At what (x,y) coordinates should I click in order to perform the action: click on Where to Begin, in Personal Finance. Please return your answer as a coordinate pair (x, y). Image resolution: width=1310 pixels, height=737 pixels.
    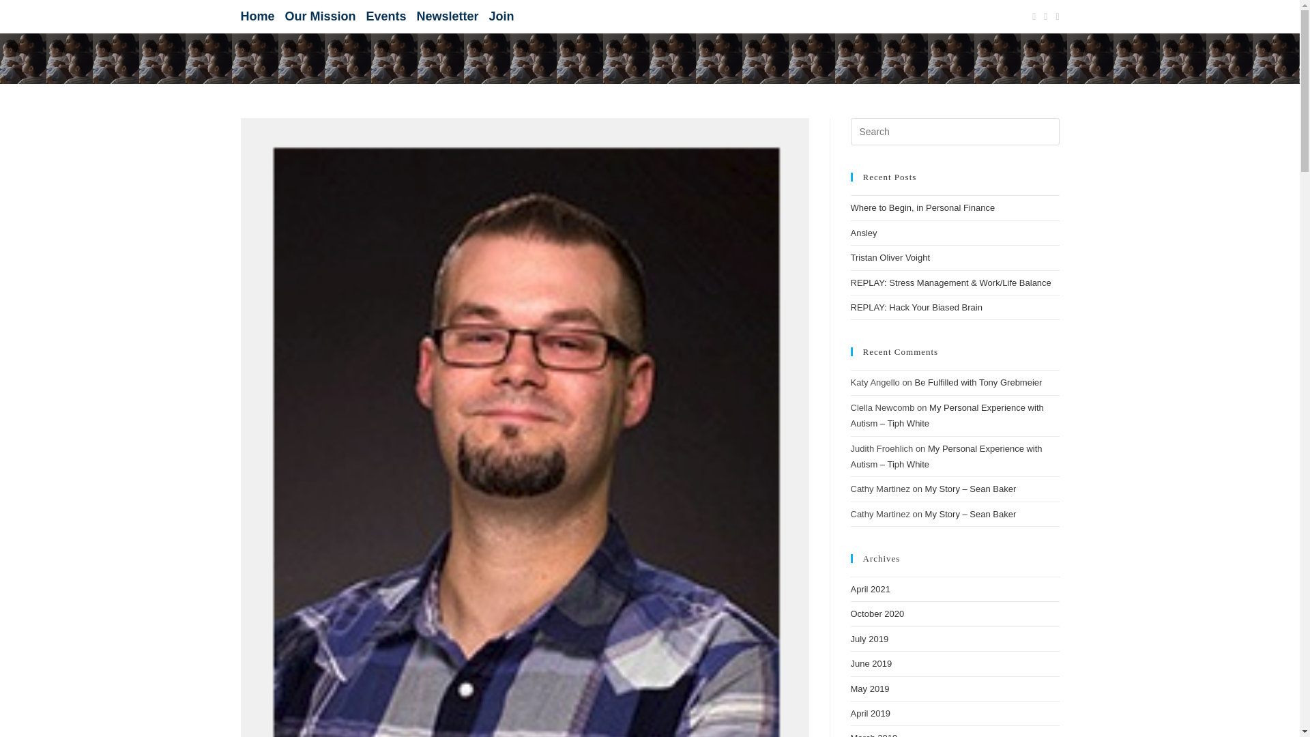
    Looking at the image, I should click on (922, 207).